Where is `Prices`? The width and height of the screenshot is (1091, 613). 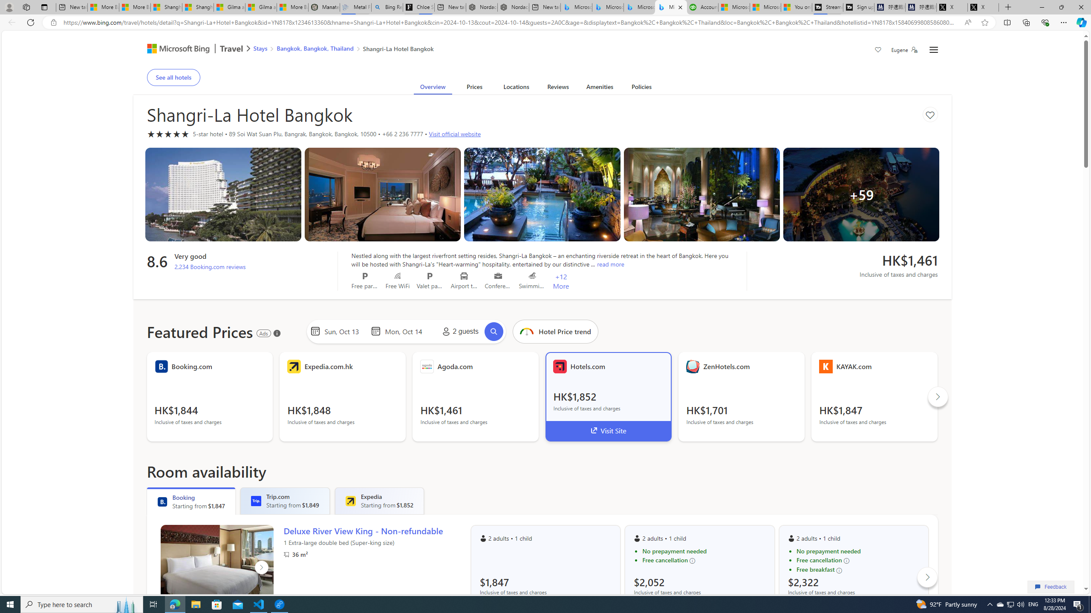
Prices is located at coordinates (474, 89).